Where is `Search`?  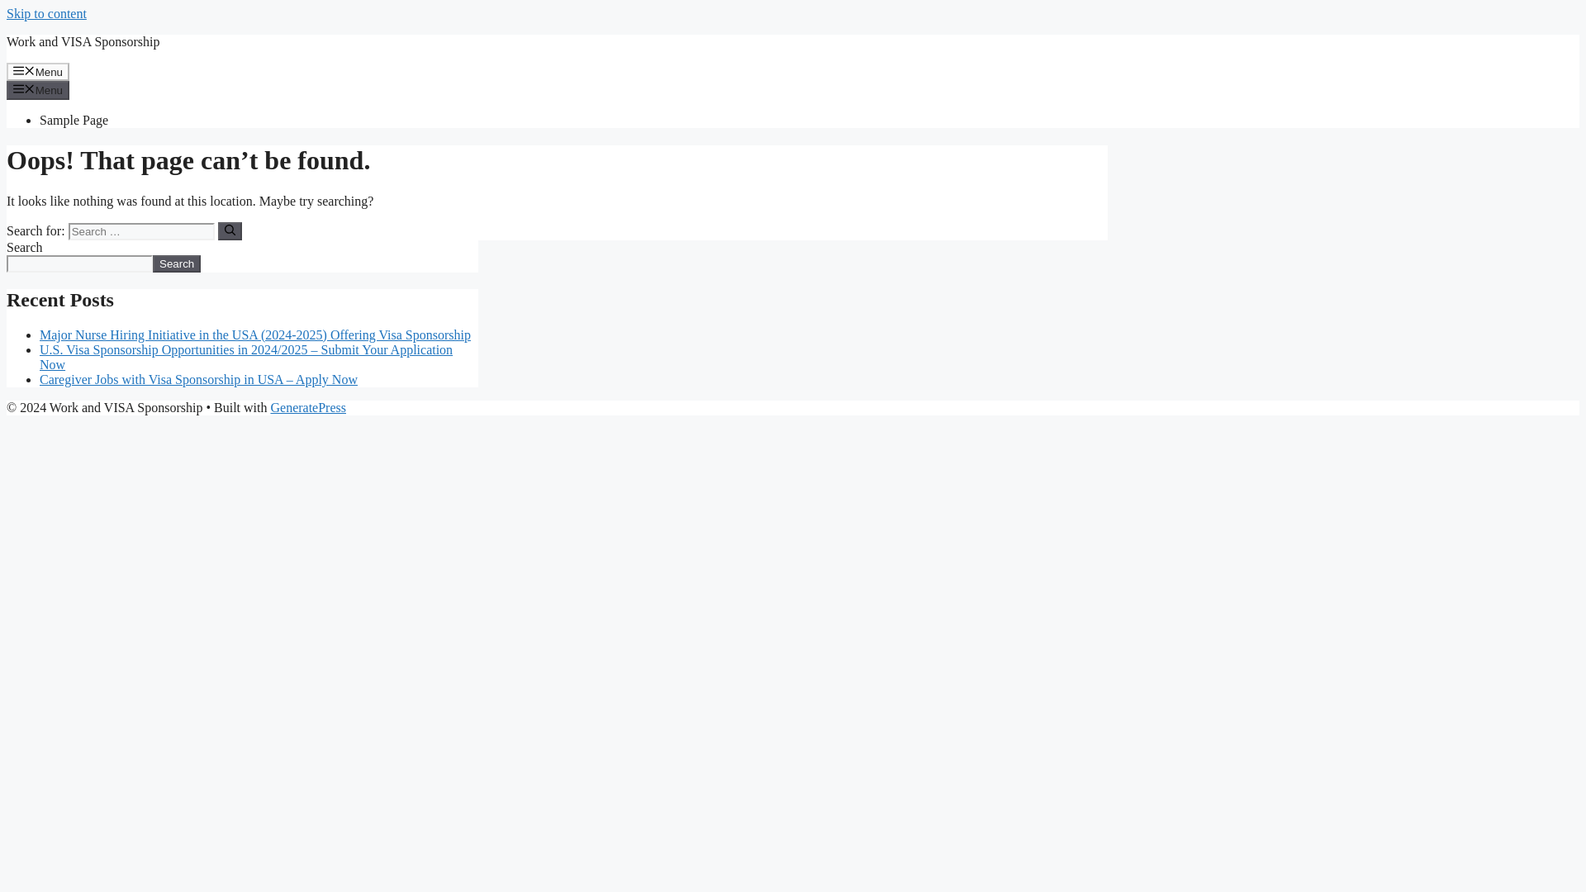 Search is located at coordinates (177, 263).